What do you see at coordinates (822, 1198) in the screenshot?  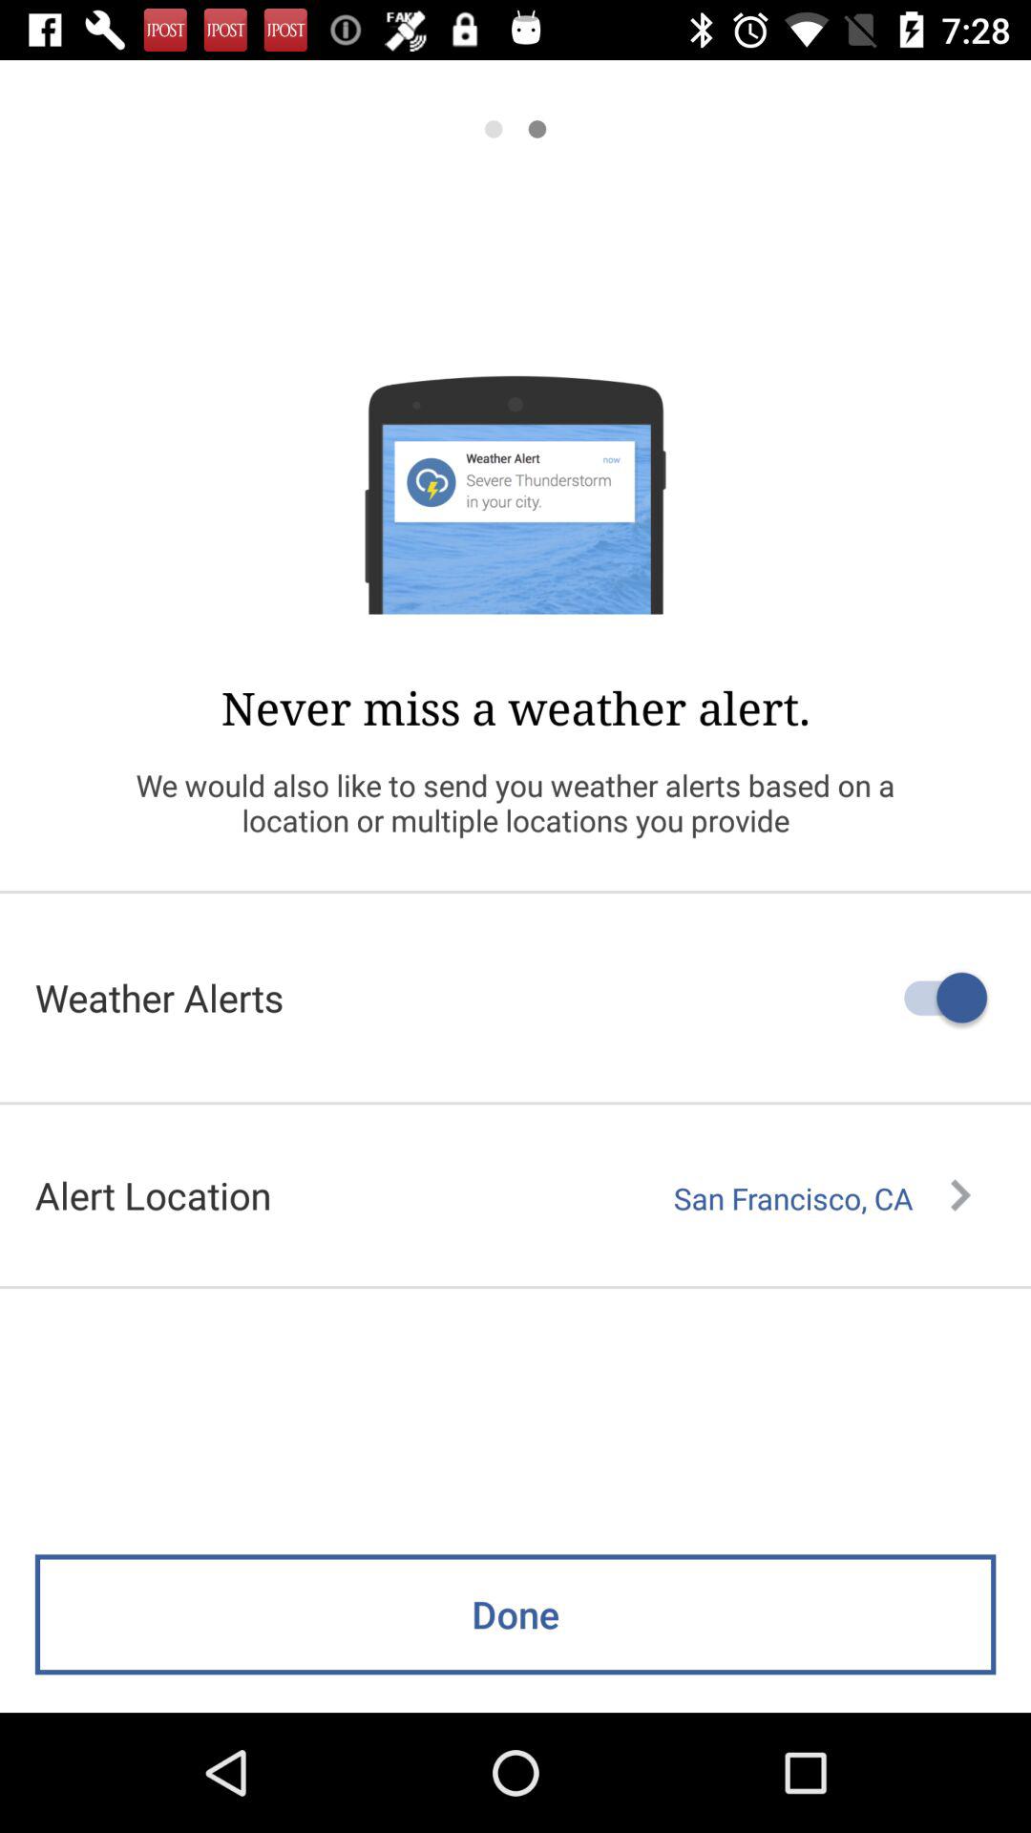 I see `launch icon next to the alert location icon` at bounding box center [822, 1198].